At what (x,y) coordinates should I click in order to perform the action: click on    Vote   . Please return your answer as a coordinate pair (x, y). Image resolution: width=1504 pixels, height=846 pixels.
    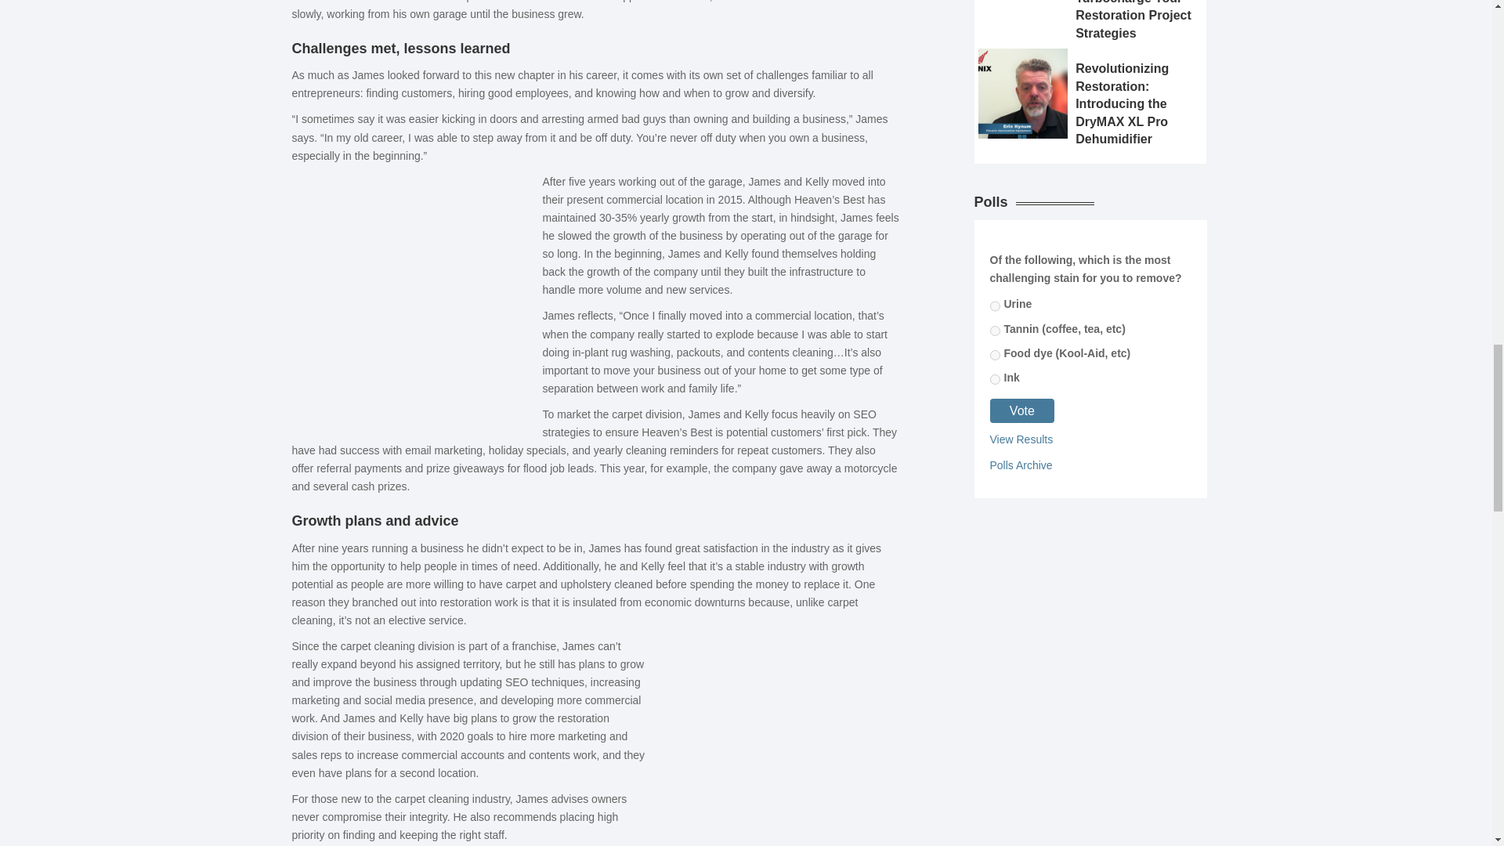
    Looking at the image, I should click on (1022, 410).